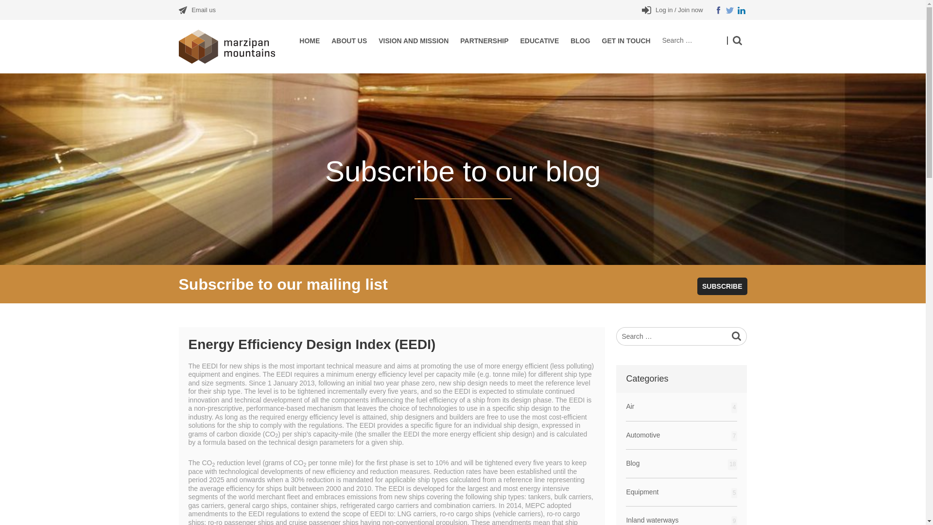 The width and height of the screenshot is (933, 525). I want to click on GET IN TOUCH, so click(626, 40).